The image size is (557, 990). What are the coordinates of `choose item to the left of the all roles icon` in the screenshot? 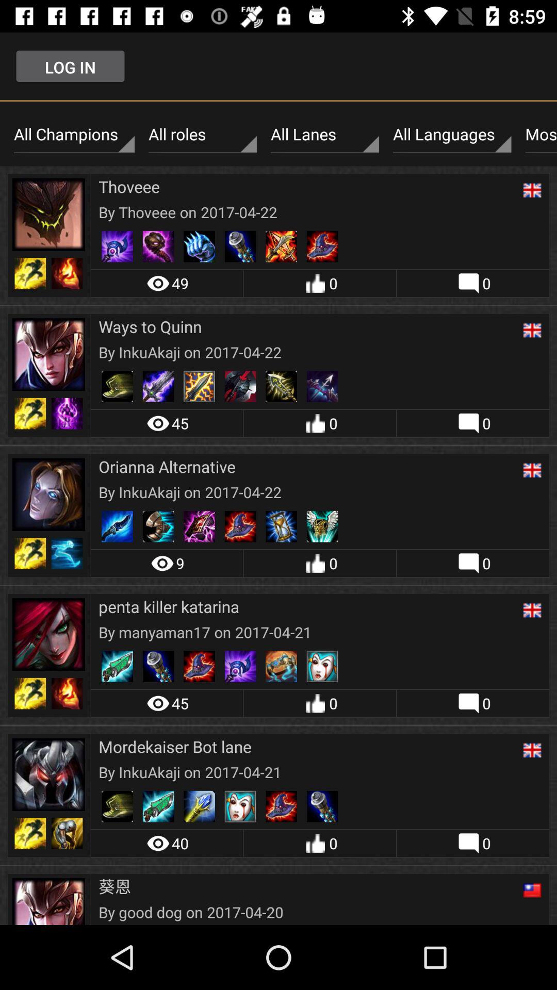 It's located at (74, 135).